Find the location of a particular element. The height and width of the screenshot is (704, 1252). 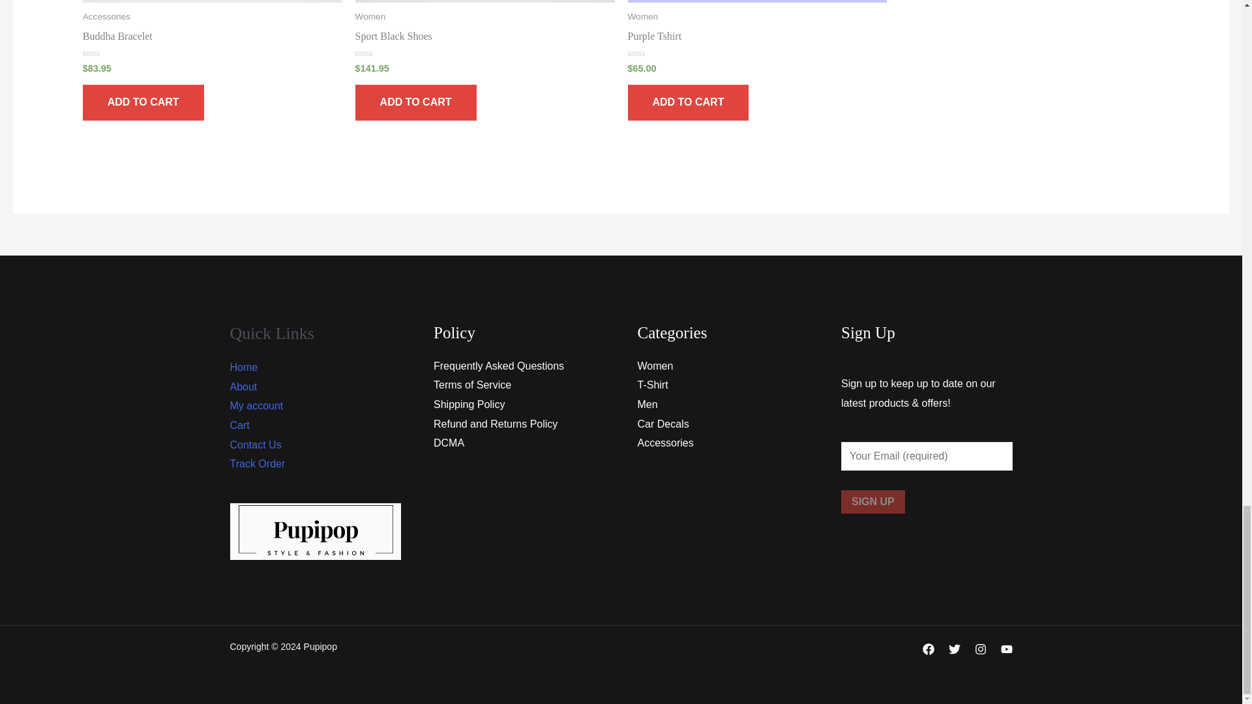

Sign Up is located at coordinates (873, 502).